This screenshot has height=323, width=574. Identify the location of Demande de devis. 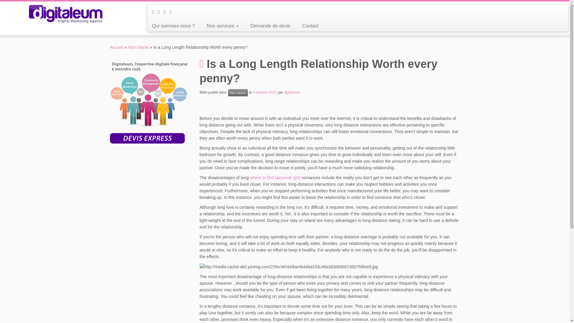
(270, 26).